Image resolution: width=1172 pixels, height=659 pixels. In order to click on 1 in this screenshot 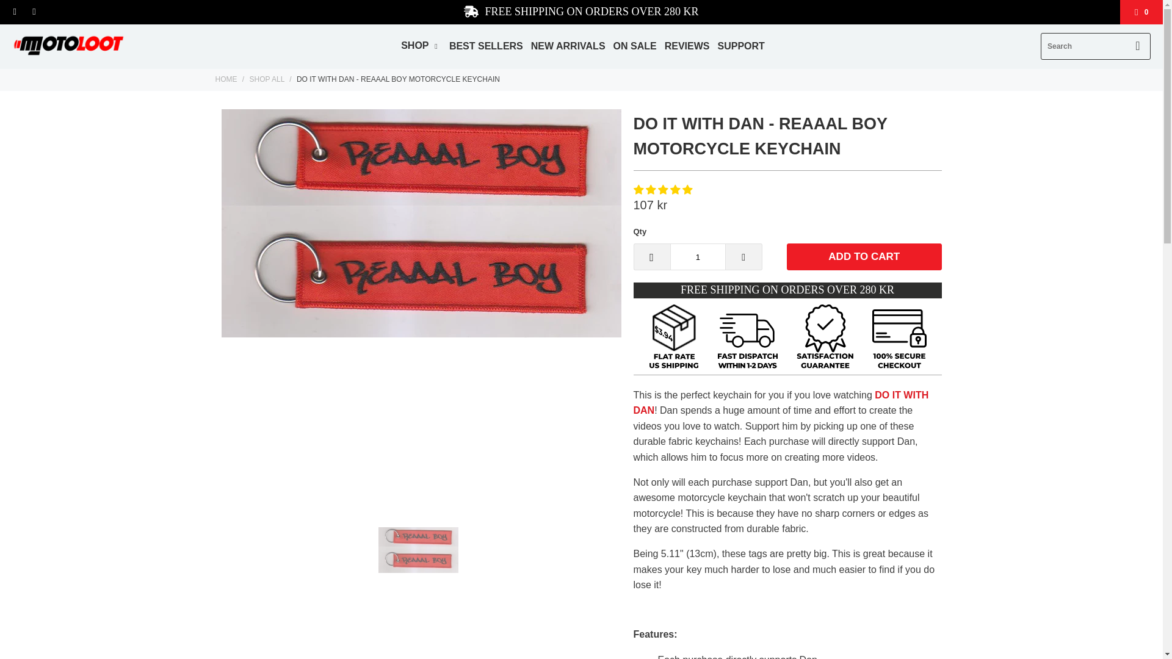, I will do `click(698, 256)`.